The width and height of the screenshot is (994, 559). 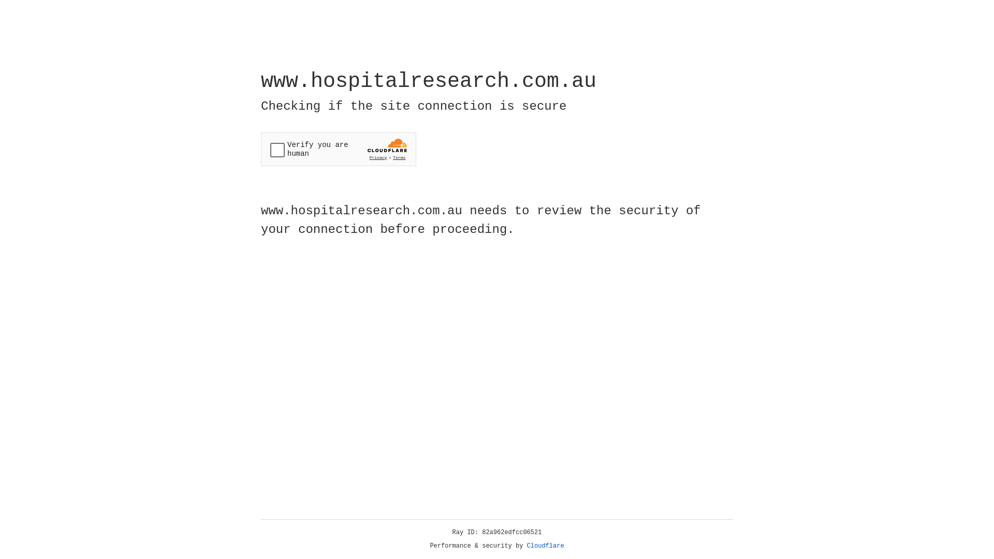 I want to click on Widget containing a Cloudflare security challenge, so click(x=339, y=149).